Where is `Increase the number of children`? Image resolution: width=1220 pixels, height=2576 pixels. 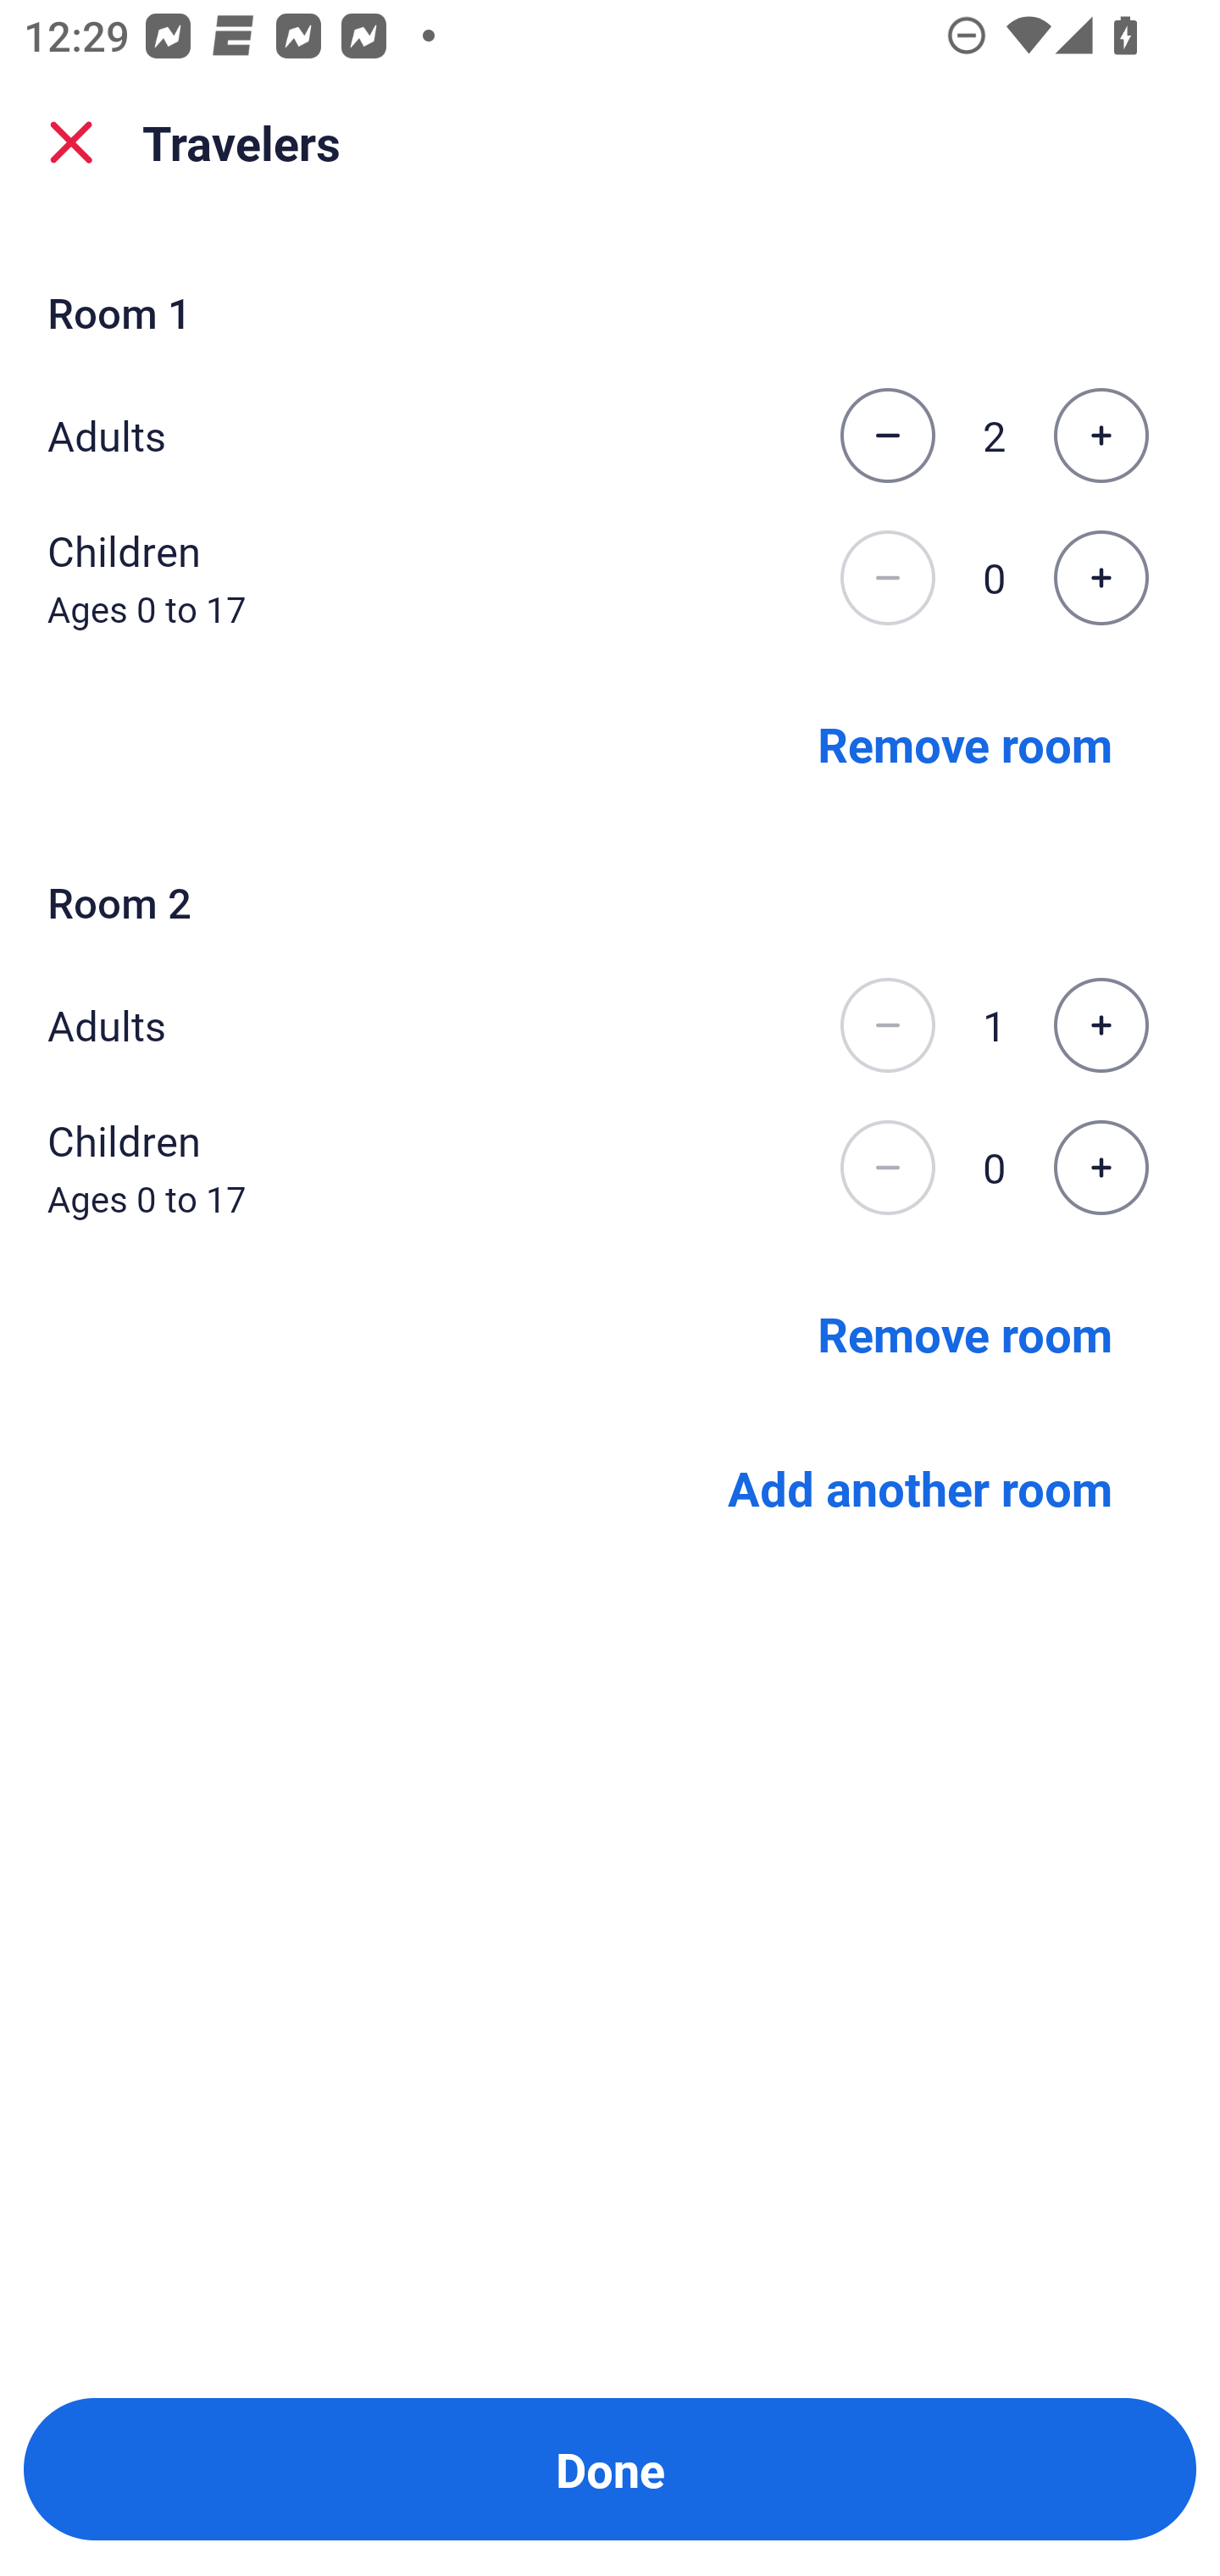 Increase the number of children is located at coordinates (1101, 578).